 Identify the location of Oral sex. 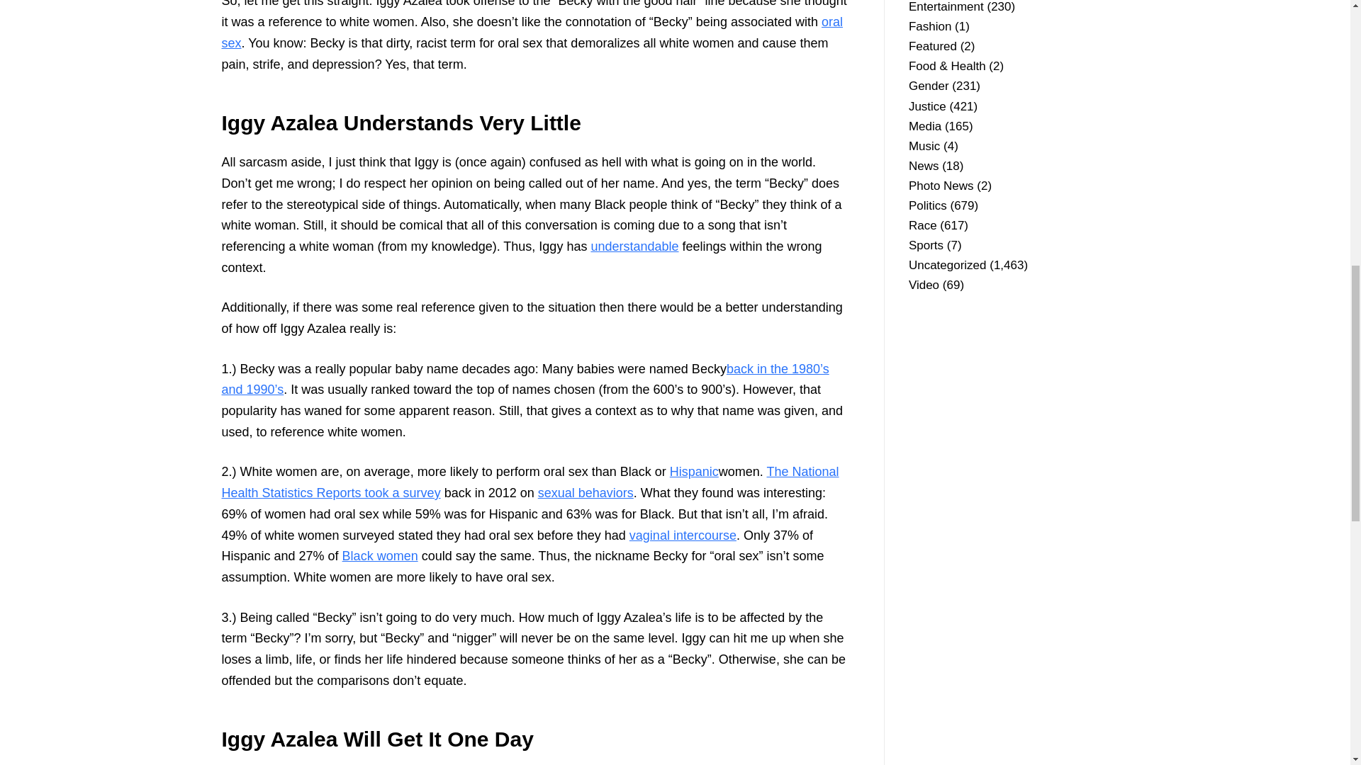
(532, 33).